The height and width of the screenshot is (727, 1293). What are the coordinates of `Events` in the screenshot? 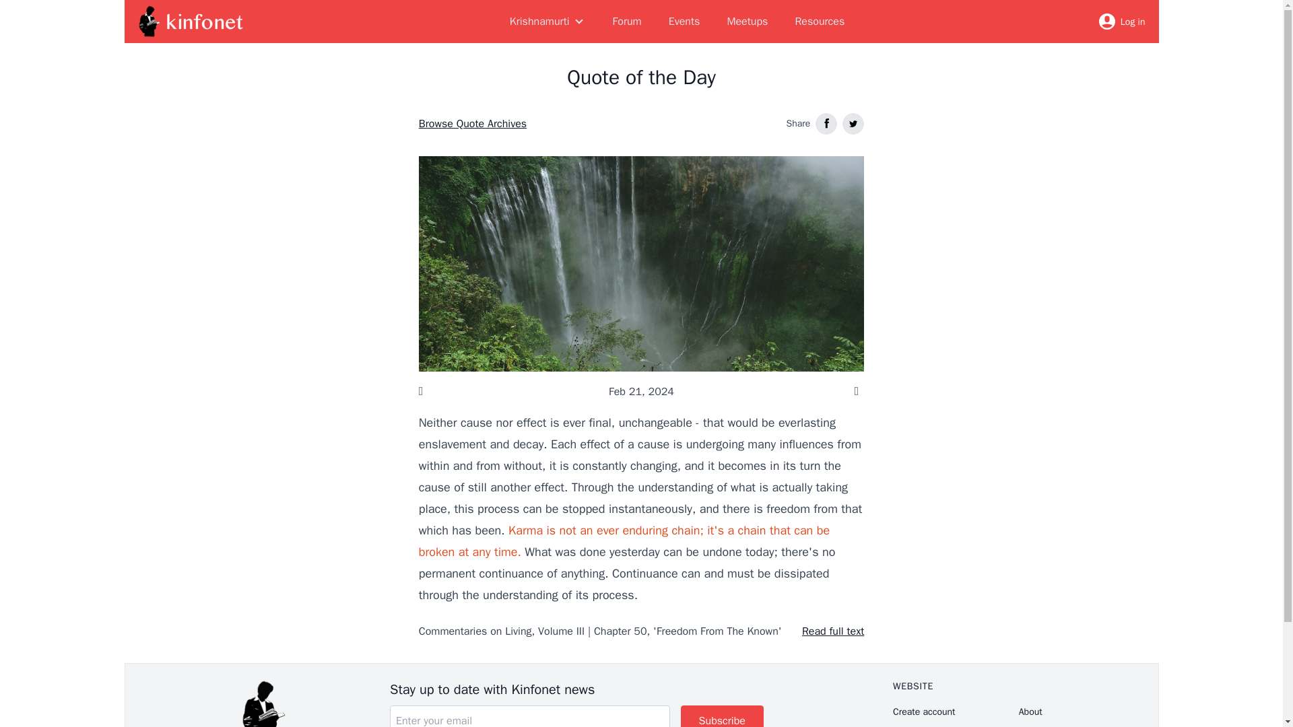 It's located at (684, 21).